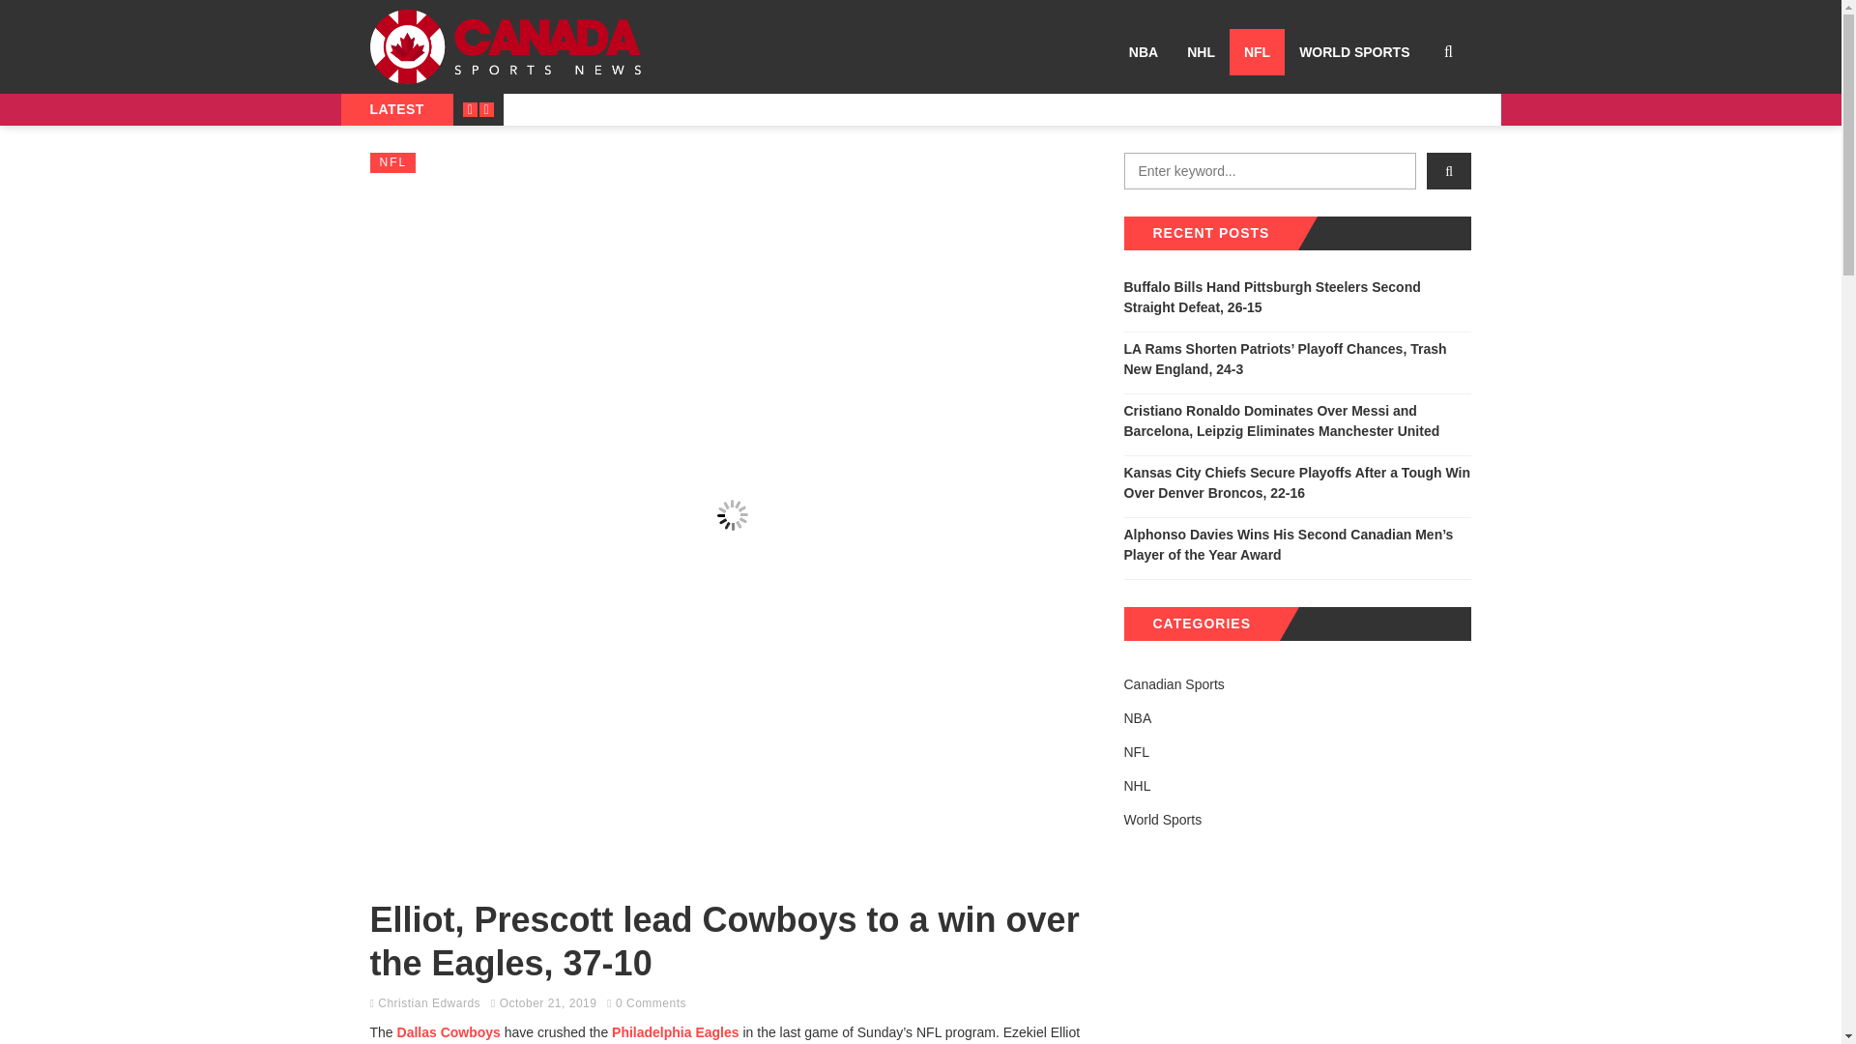  Describe the element at coordinates (1353, 52) in the screenshot. I see `WORLD SPORTS` at that location.